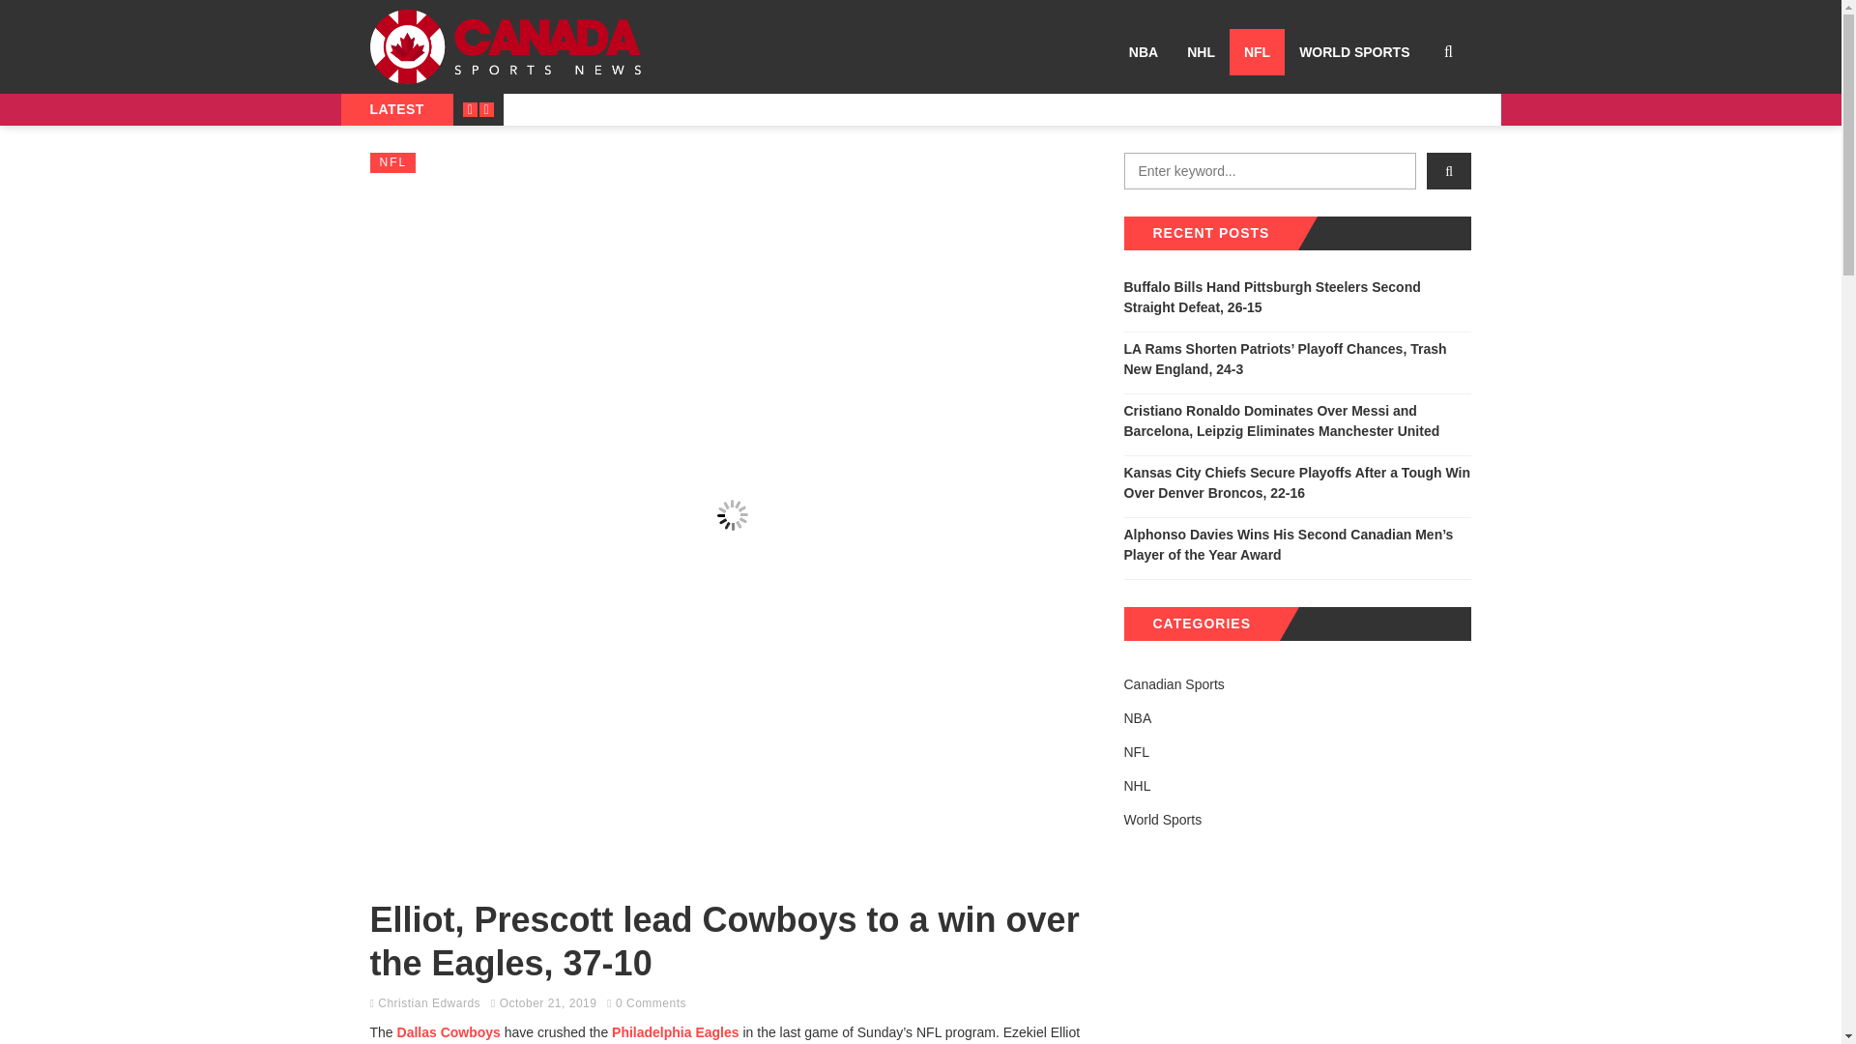  Describe the element at coordinates (1353, 52) in the screenshot. I see `WORLD SPORTS` at that location.